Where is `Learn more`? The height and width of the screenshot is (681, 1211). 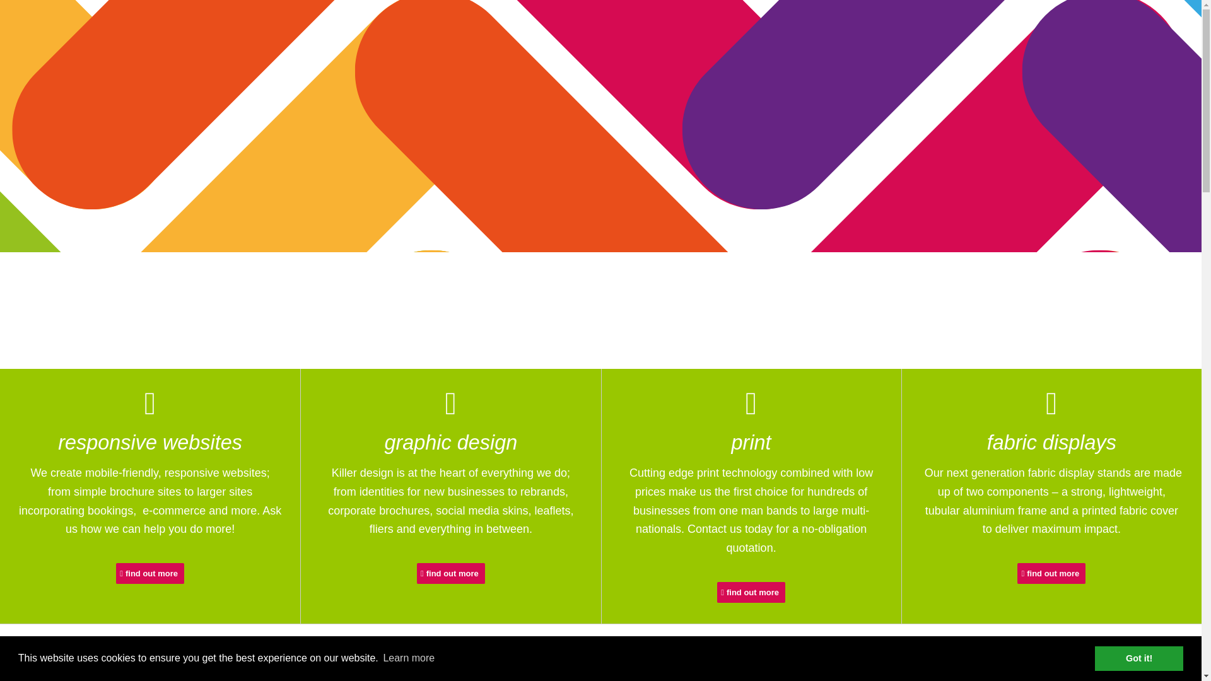 Learn more is located at coordinates (409, 658).